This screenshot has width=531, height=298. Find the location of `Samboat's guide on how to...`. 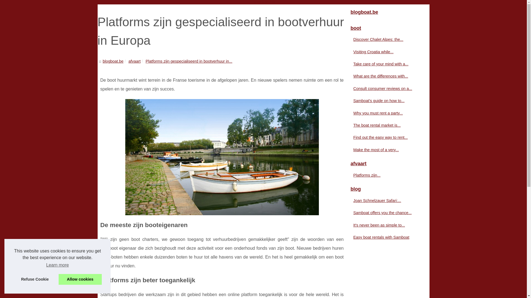

Samboat's guide on how to... is located at coordinates (385, 101).